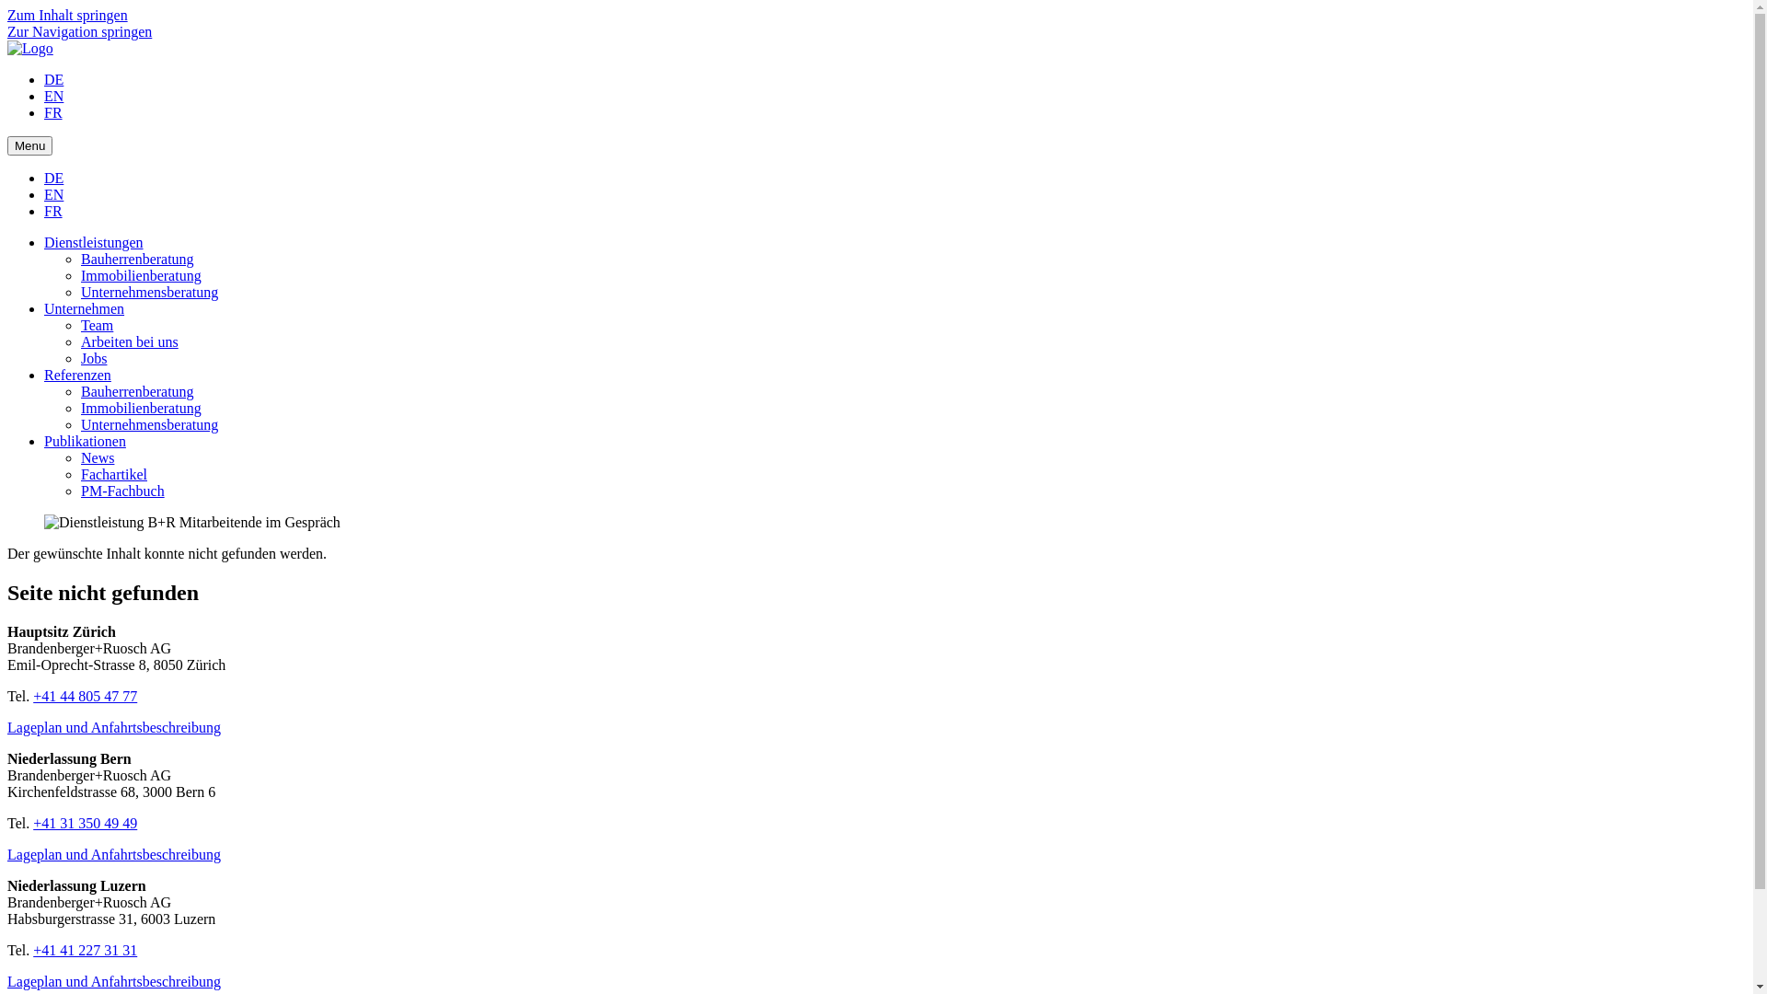  I want to click on Immobilienberatung, so click(142, 276).